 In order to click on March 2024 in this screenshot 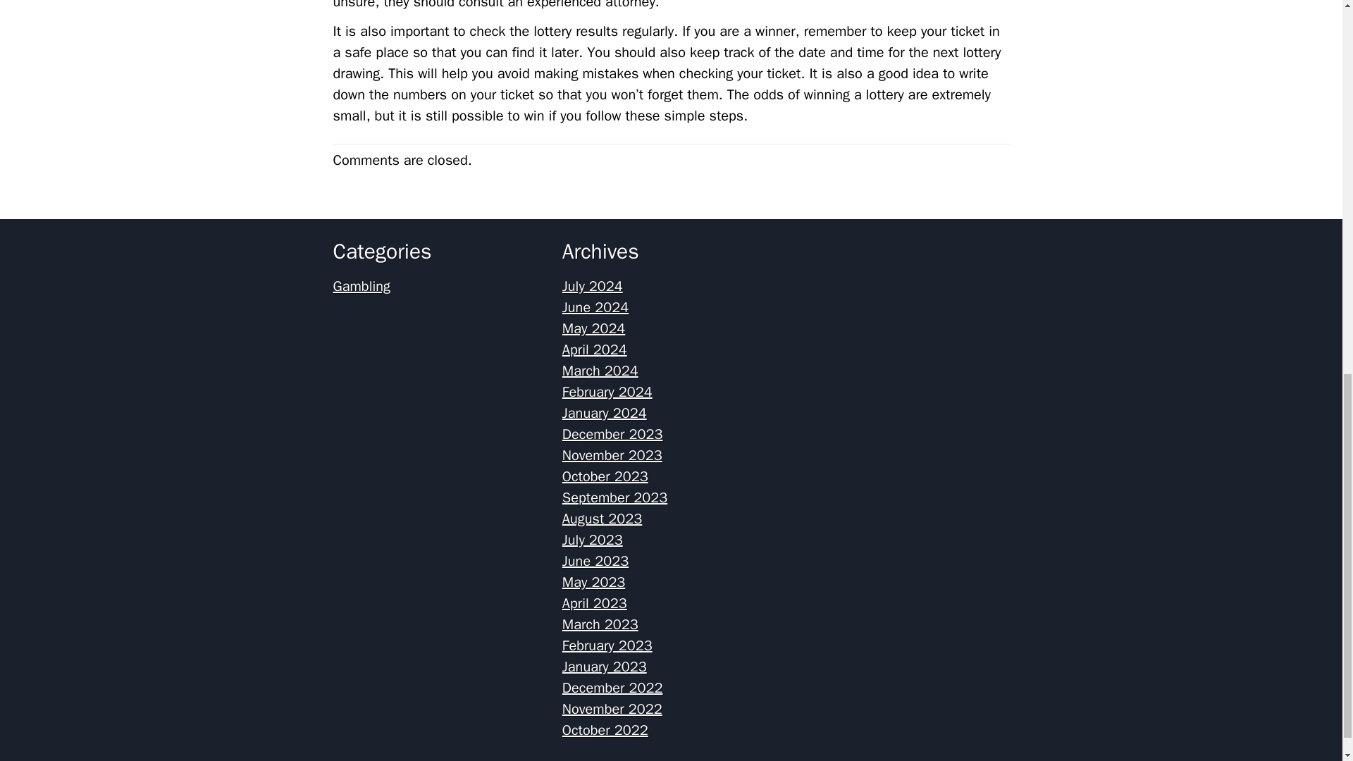, I will do `click(600, 371)`.